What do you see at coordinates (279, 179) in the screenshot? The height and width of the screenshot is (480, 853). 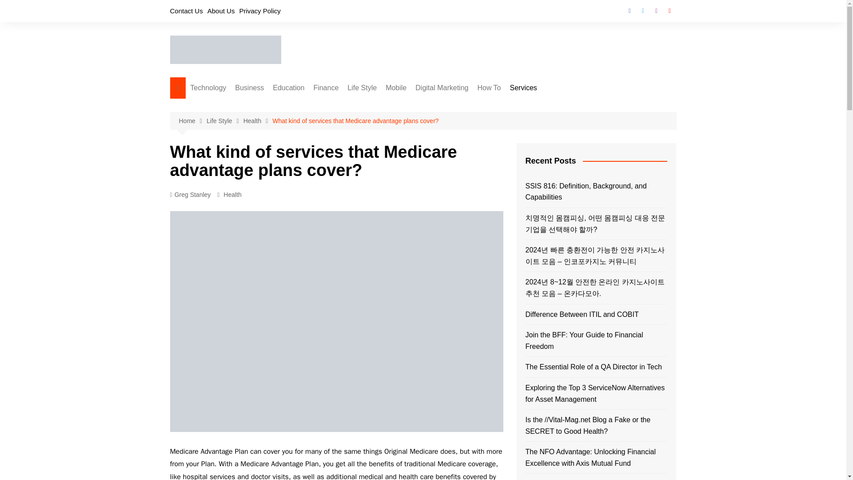 I see `Top Firms` at bounding box center [279, 179].